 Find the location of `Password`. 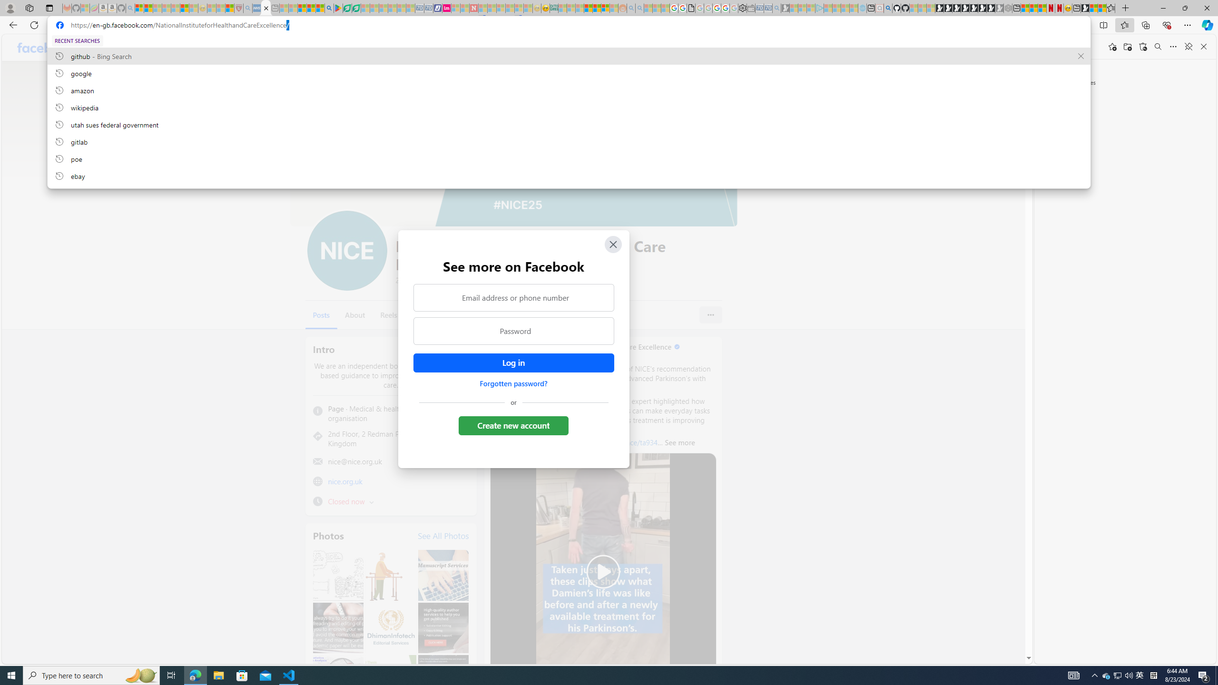

Password is located at coordinates (513, 331).